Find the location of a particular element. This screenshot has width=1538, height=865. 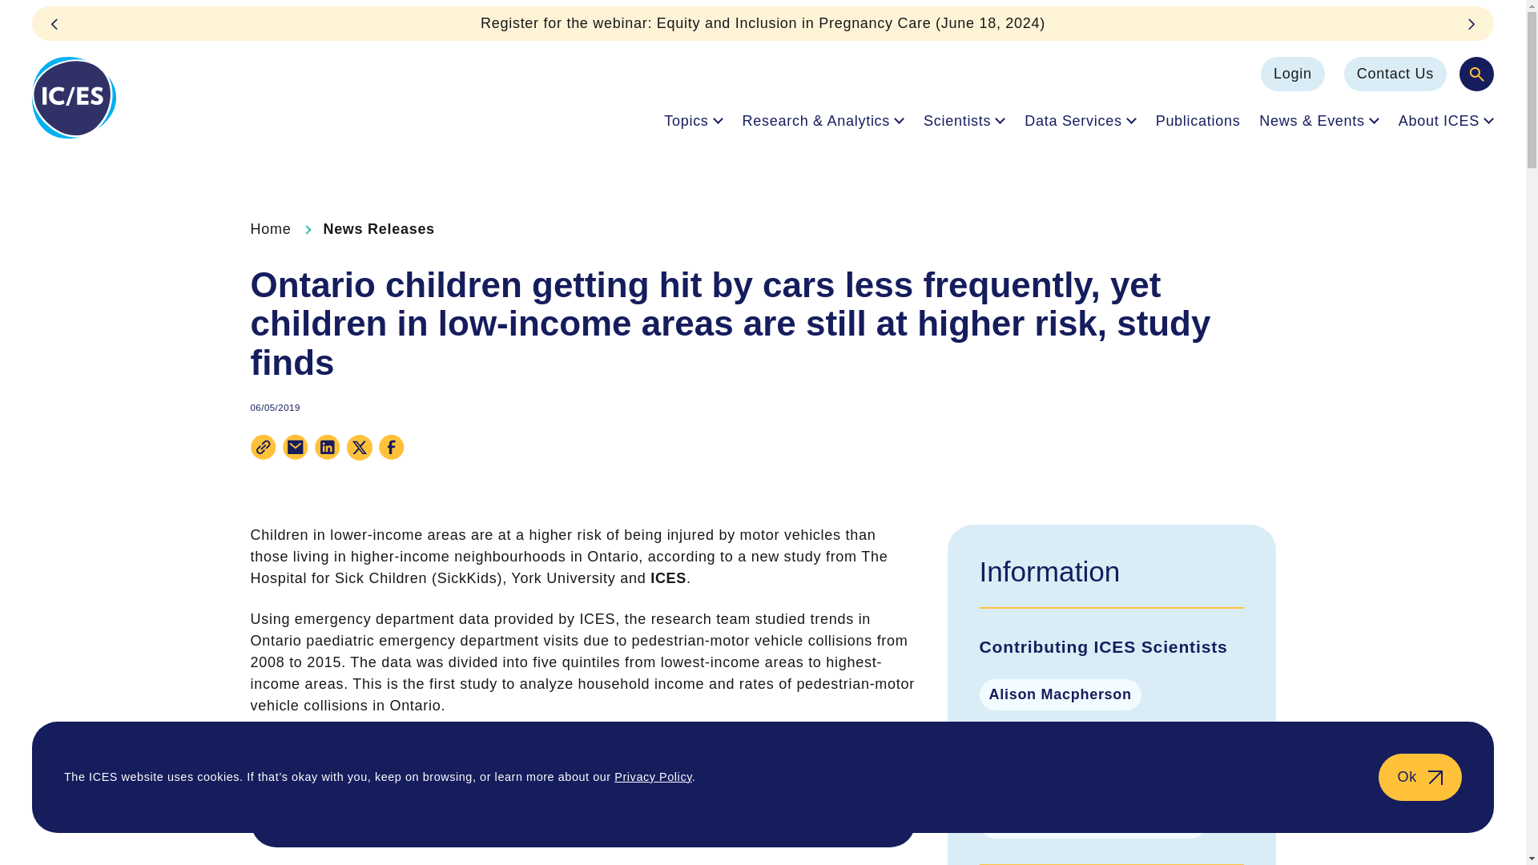

Contact Us is located at coordinates (1395, 74).